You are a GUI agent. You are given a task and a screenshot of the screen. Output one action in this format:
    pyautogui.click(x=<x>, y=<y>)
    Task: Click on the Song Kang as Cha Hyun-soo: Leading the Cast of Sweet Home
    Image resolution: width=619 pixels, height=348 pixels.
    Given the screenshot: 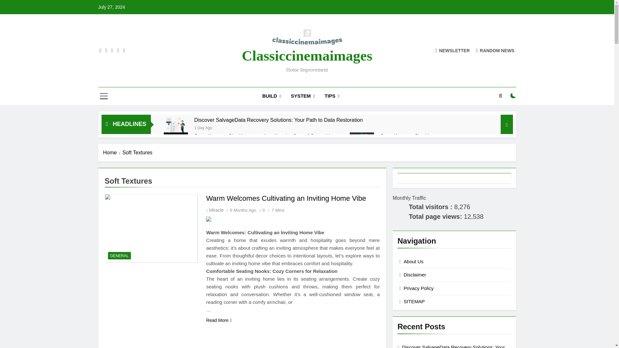 What is the action you would take?
    pyautogui.click(x=267, y=136)
    